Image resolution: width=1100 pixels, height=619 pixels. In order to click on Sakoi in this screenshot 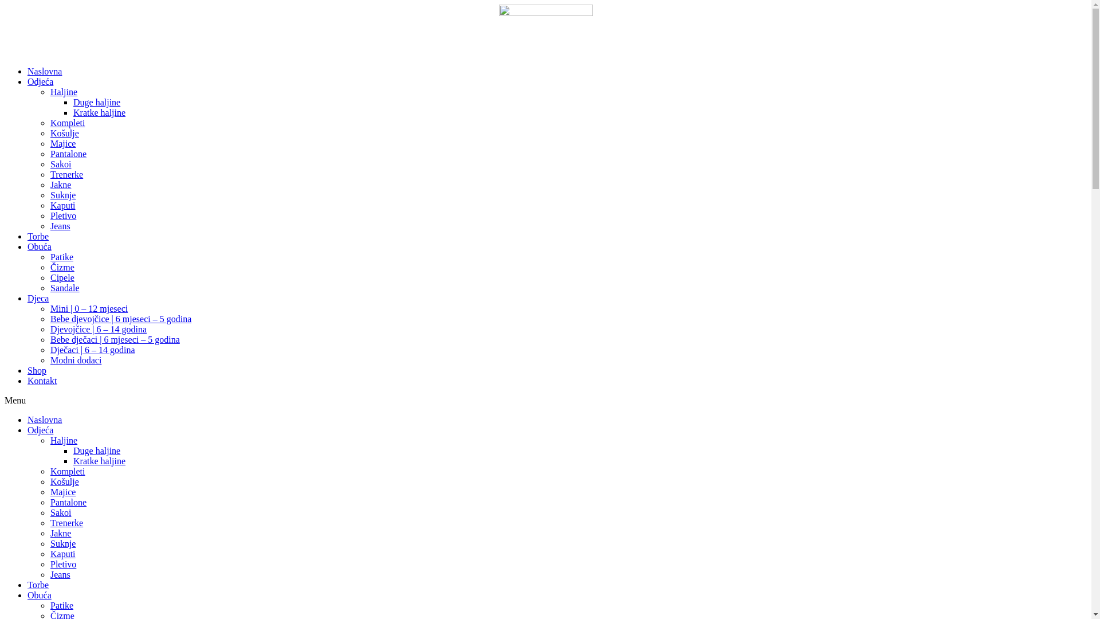, I will do `click(61, 512)`.